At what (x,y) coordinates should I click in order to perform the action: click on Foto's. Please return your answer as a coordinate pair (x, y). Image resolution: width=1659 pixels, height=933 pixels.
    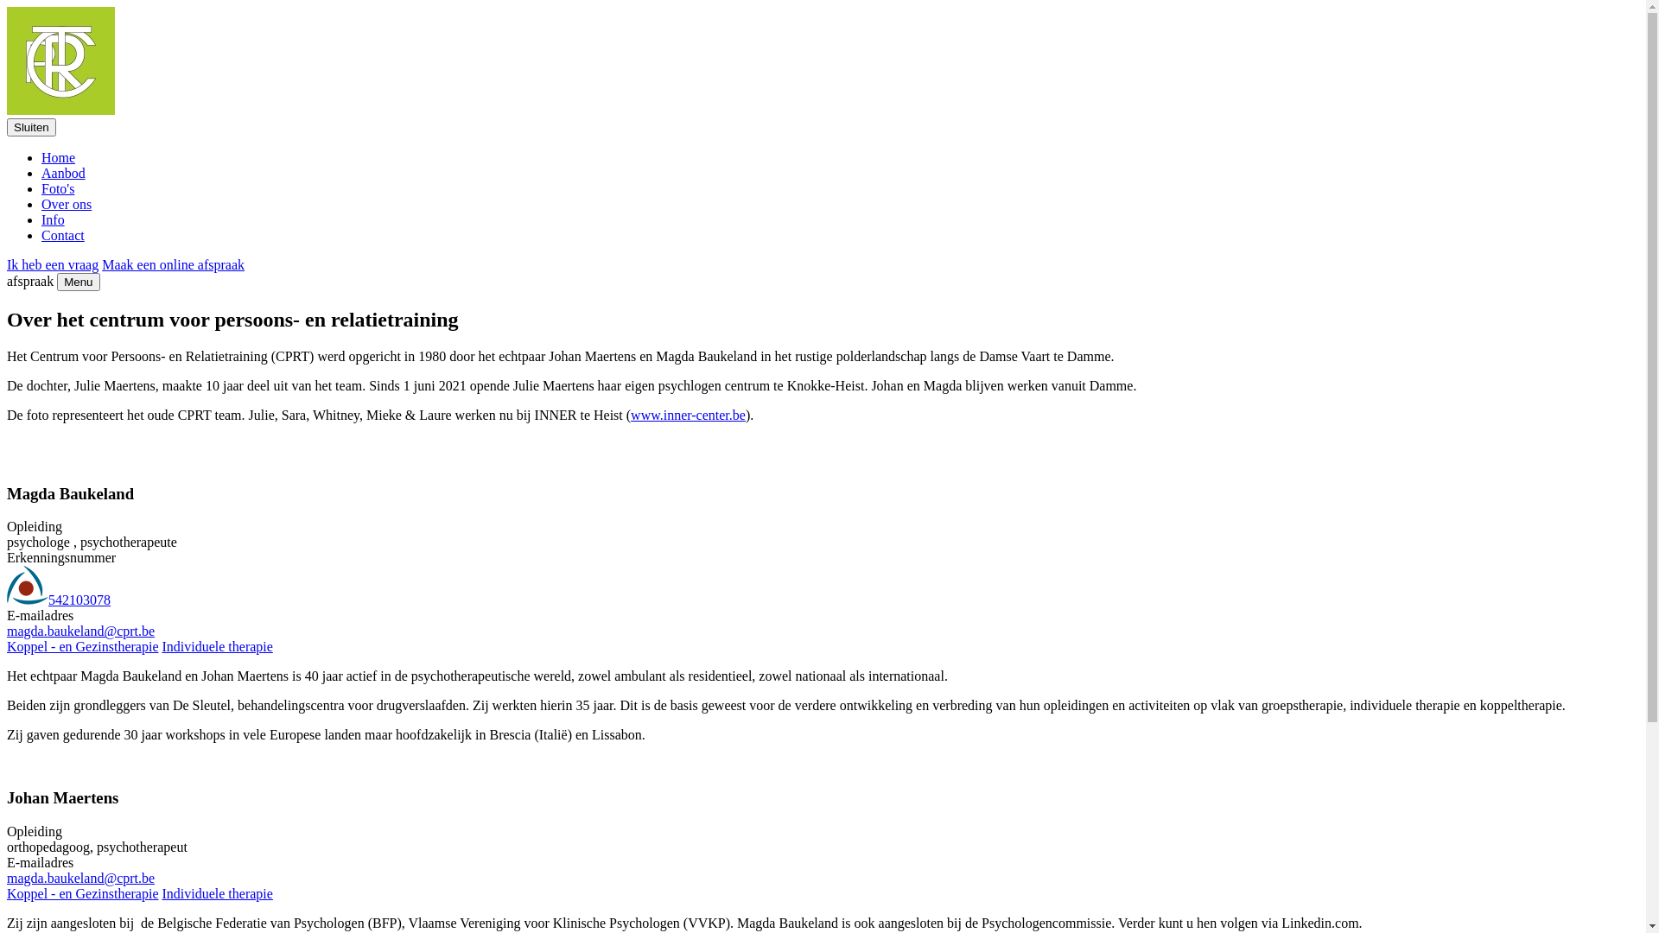
    Looking at the image, I should click on (58, 188).